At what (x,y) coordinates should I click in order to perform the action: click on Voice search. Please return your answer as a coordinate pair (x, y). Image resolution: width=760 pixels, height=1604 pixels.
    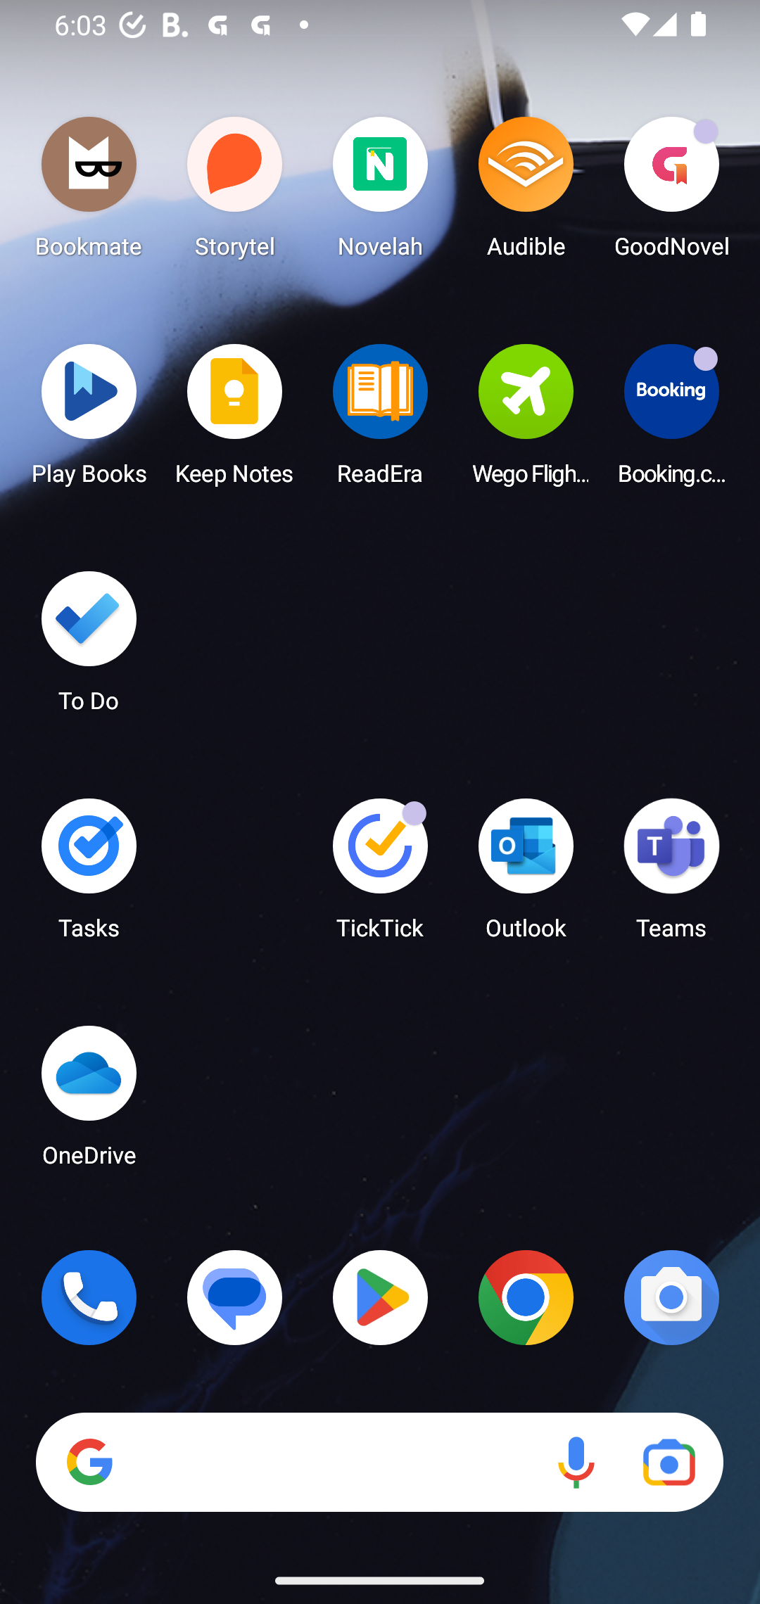
    Looking at the image, I should click on (576, 1463).